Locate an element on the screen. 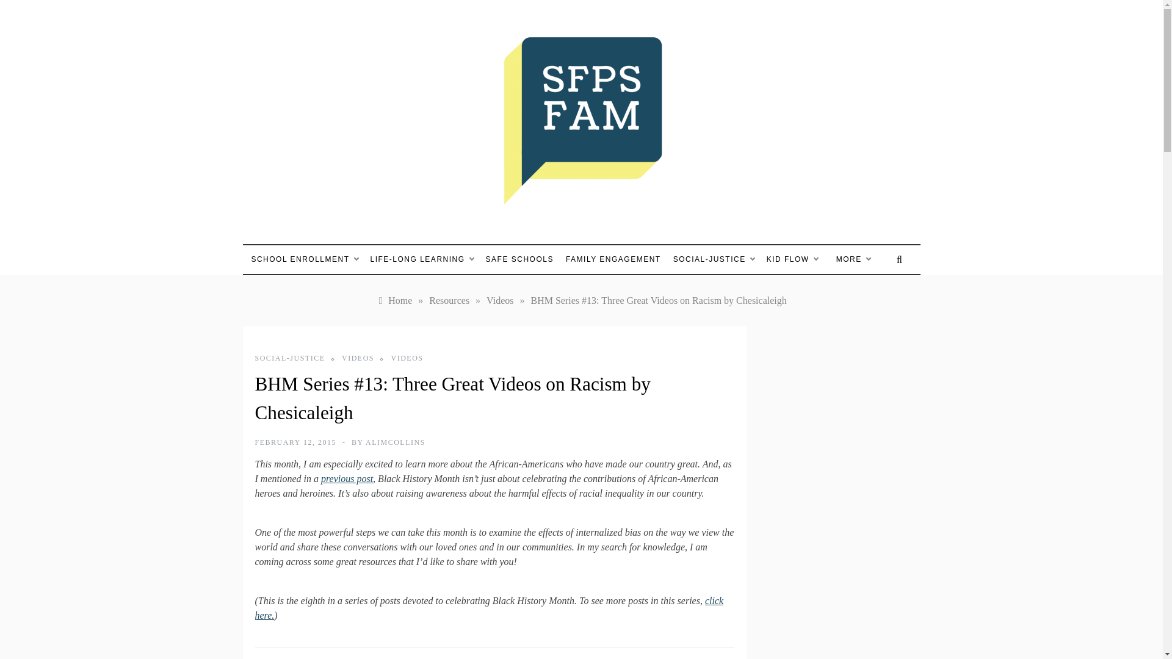  LIFE-LONG LEARNING is located at coordinates (422, 259).